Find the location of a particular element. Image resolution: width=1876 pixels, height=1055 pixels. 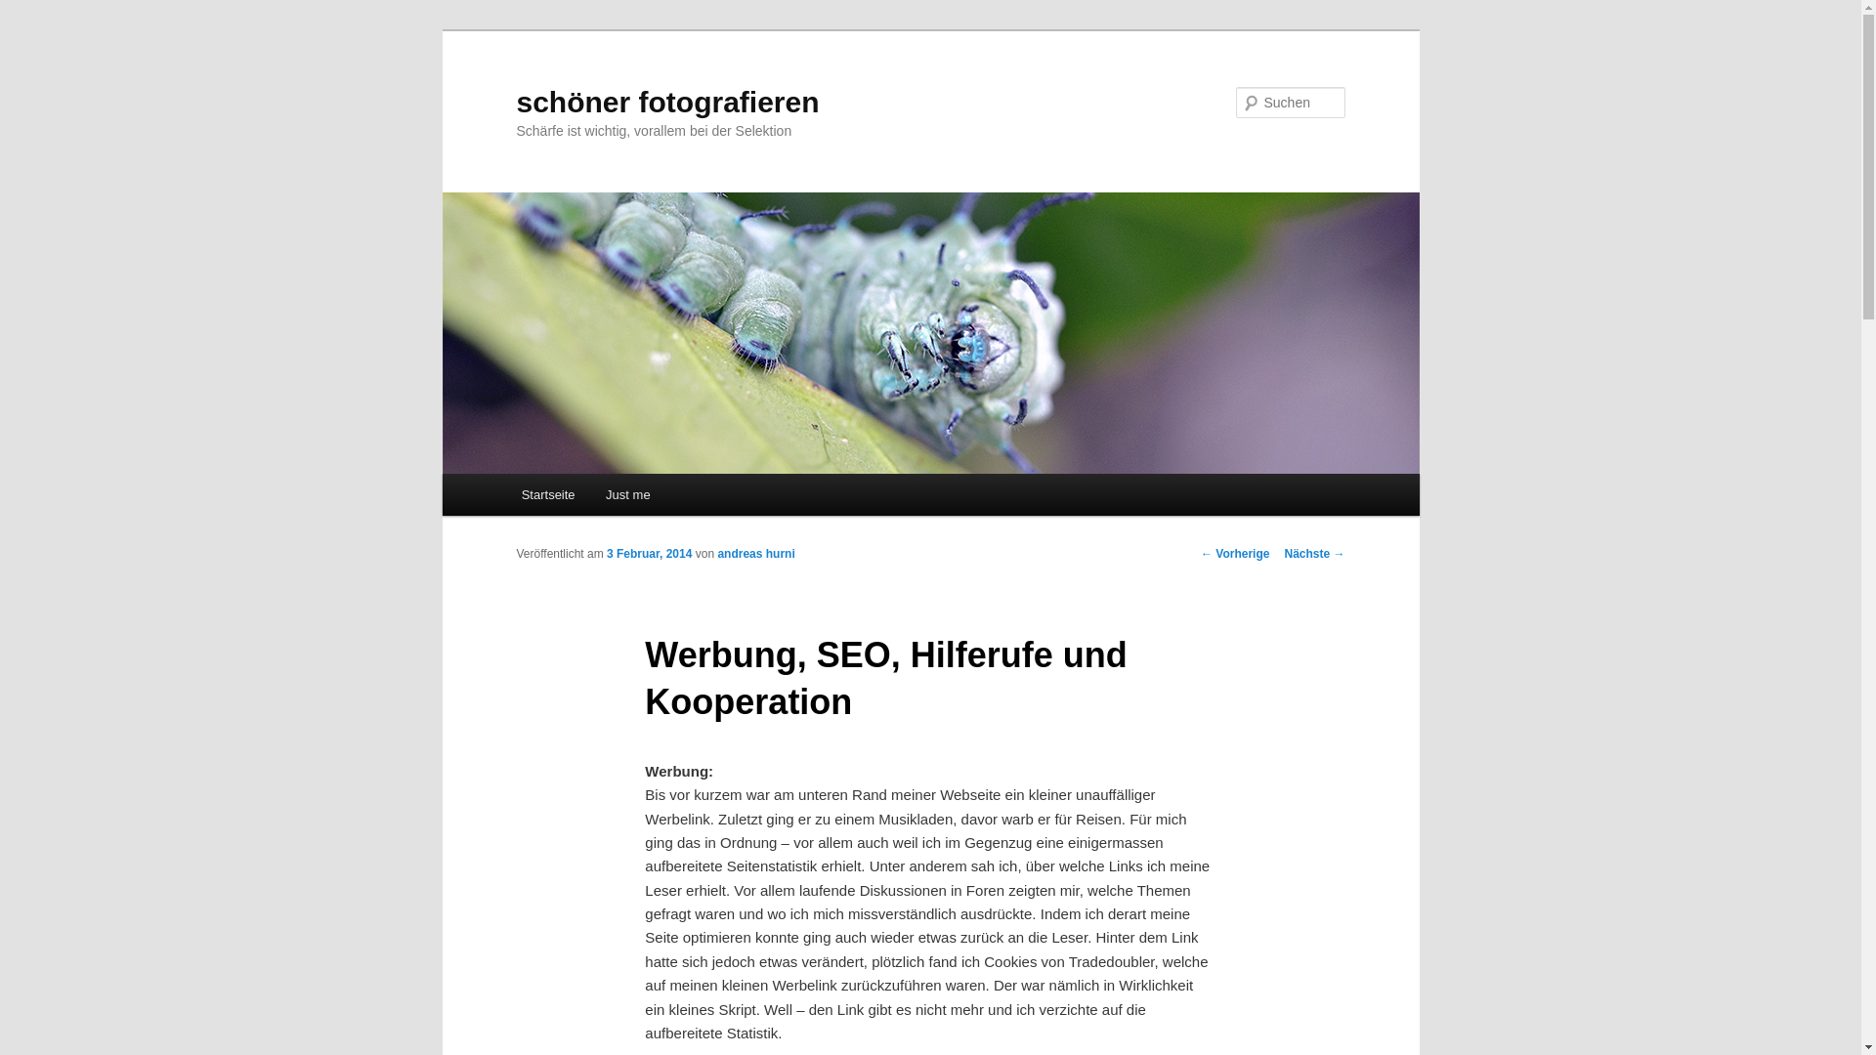

andreas hurni is located at coordinates (756, 554).